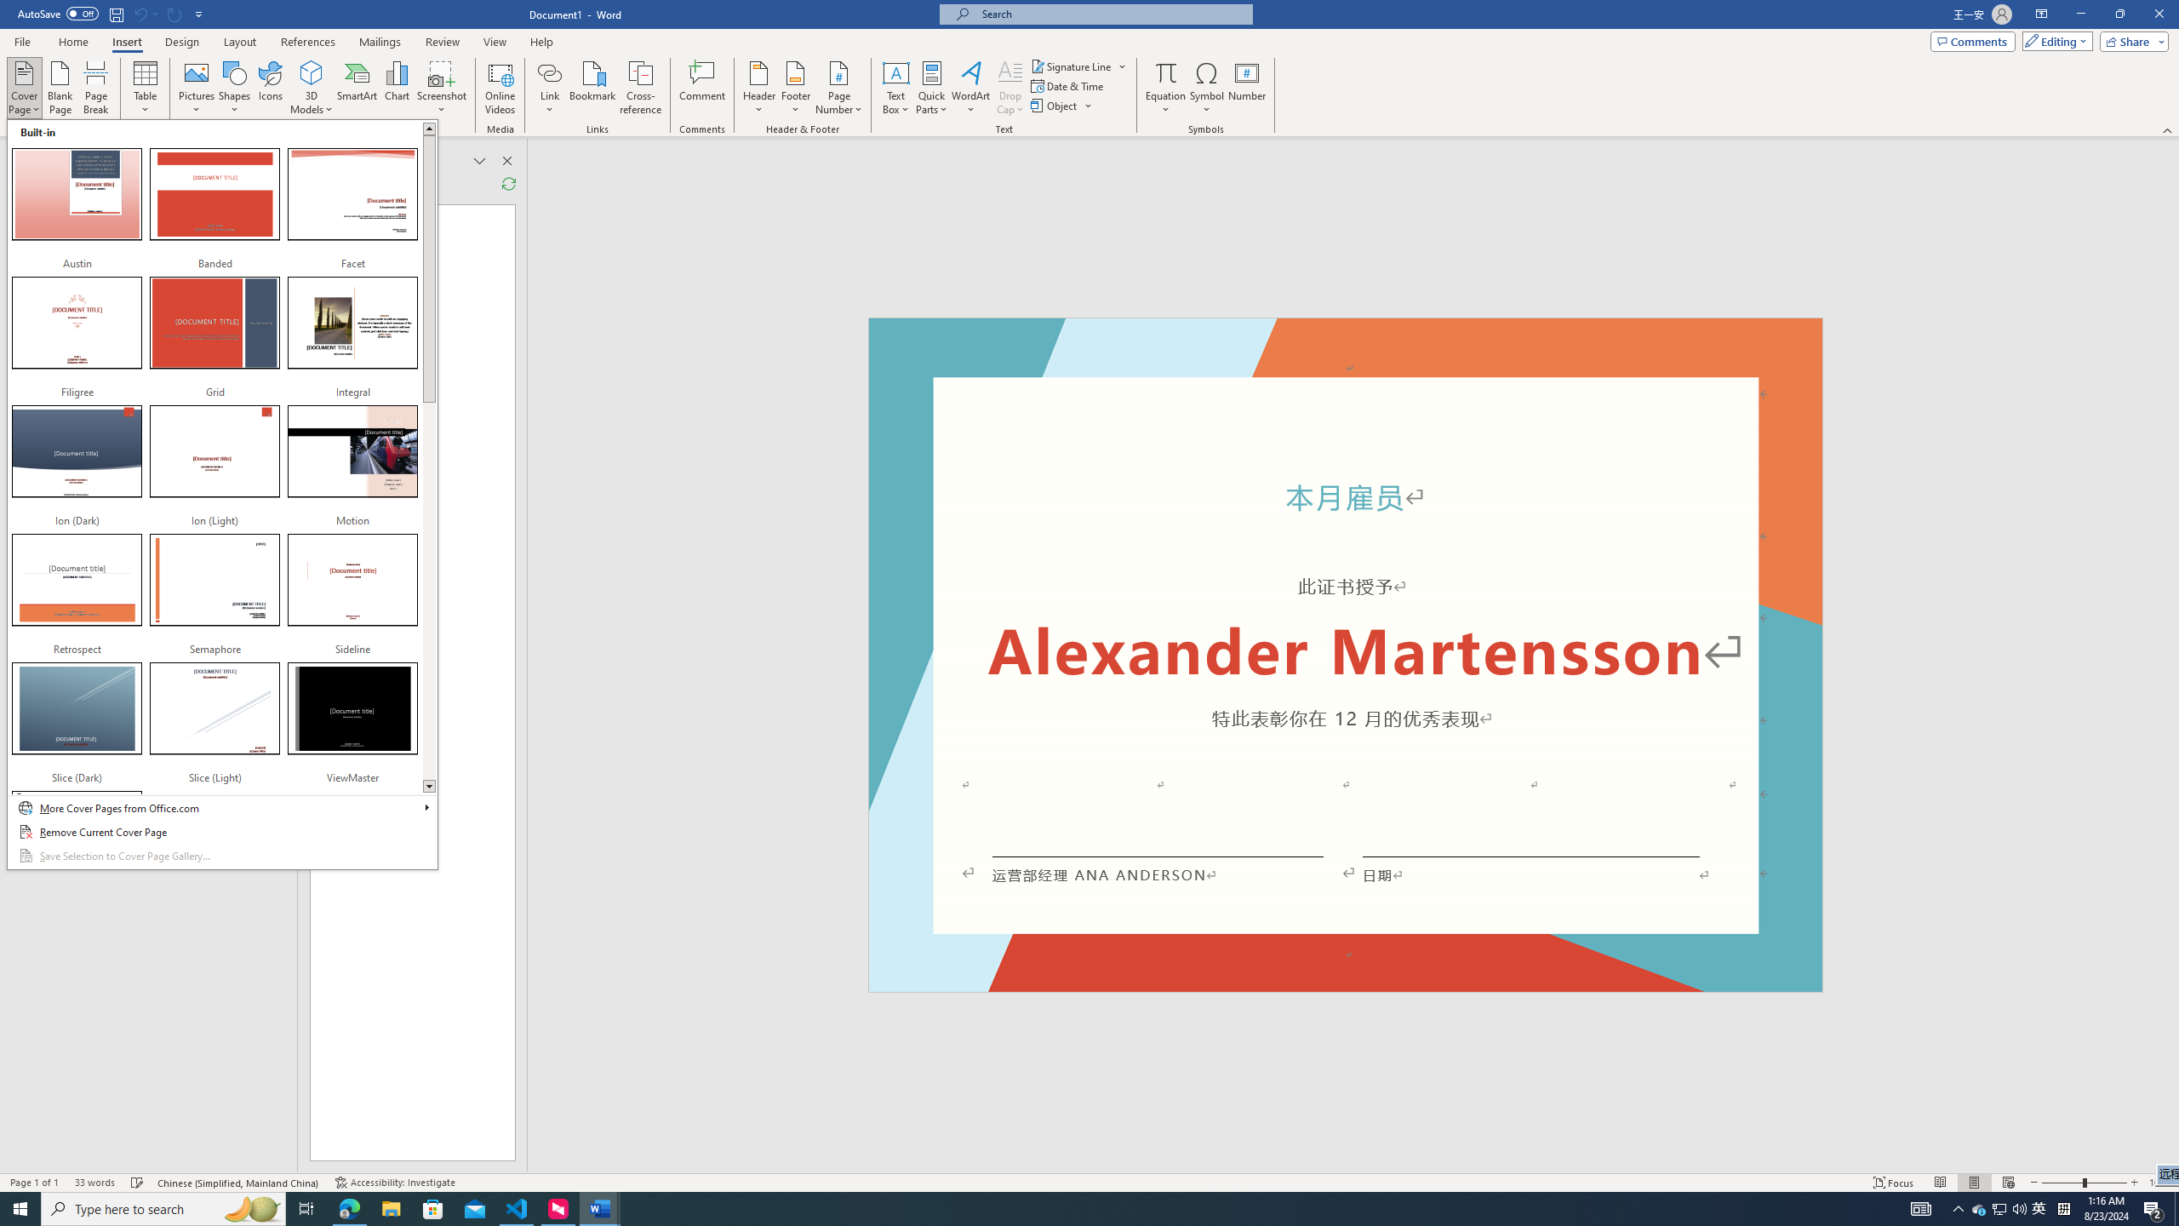 The width and height of the screenshot is (2179, 1226). Describe the element at coordinates (34, 1183) in the screenshot. I see `Page Number Page 1 of 1` at that location.